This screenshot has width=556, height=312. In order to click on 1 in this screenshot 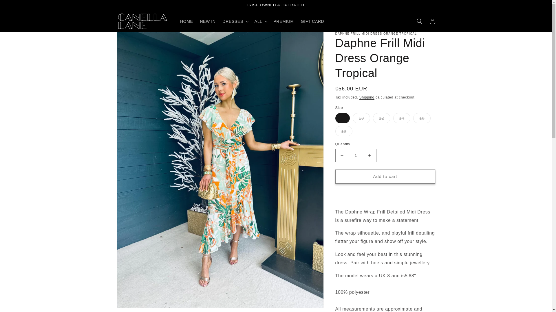, I will do `click(356, 155)`.